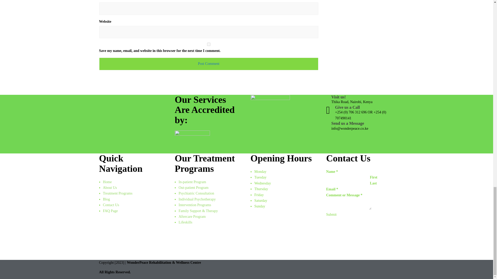  What do you see at coordinates (110, 188) in the screenshot?
I see `About Us` at bounding box center [110, 188].